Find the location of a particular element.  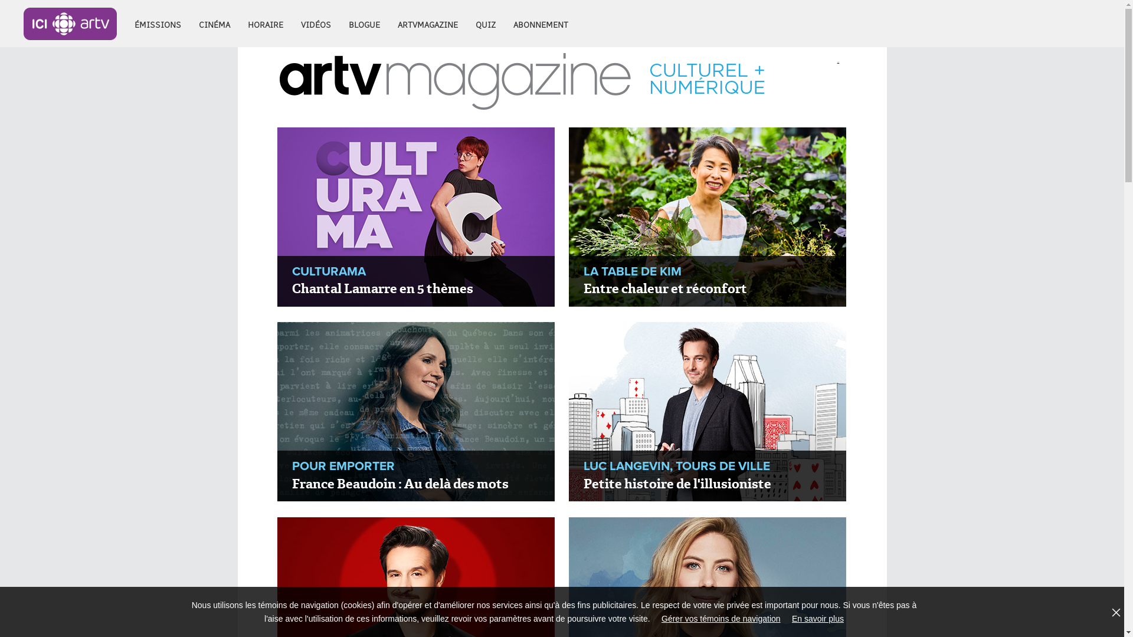

BLOGUE is located at coordinates (365, 24).